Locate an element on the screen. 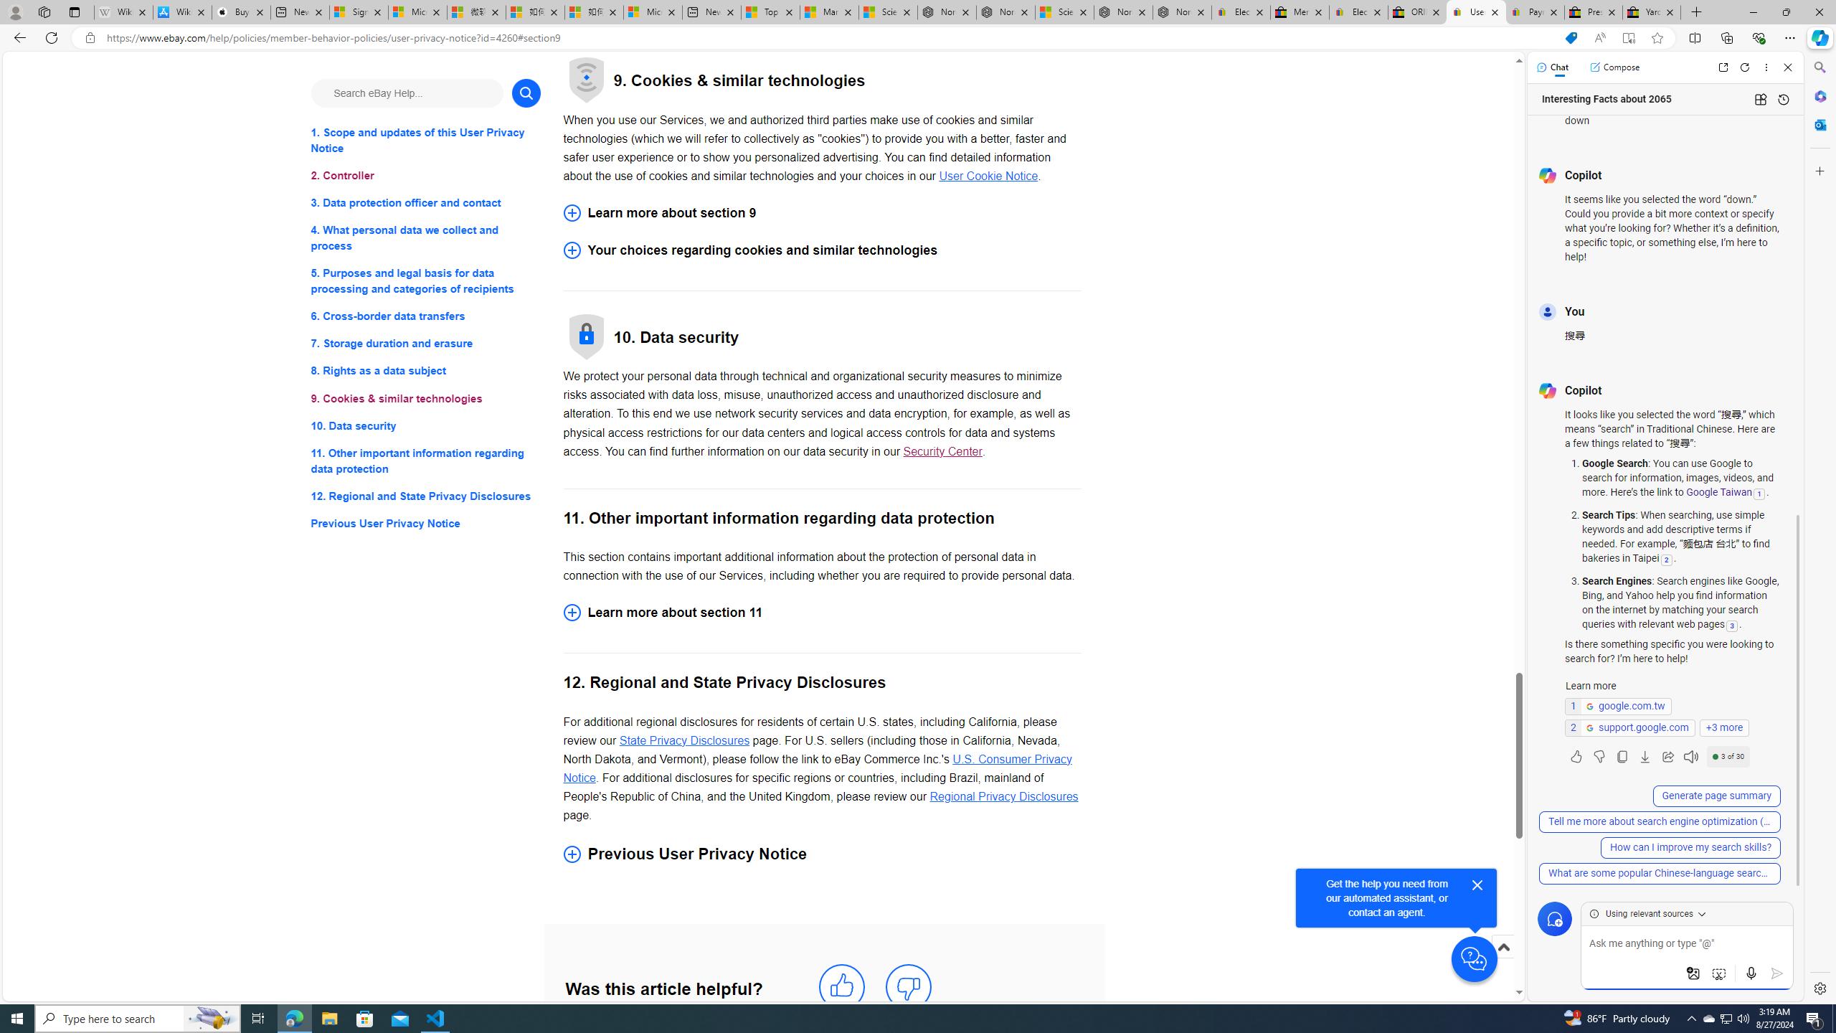 This screenshot has height=1033, width=1836. Previous User Privacy Notice is located at coordinates (822, 854).